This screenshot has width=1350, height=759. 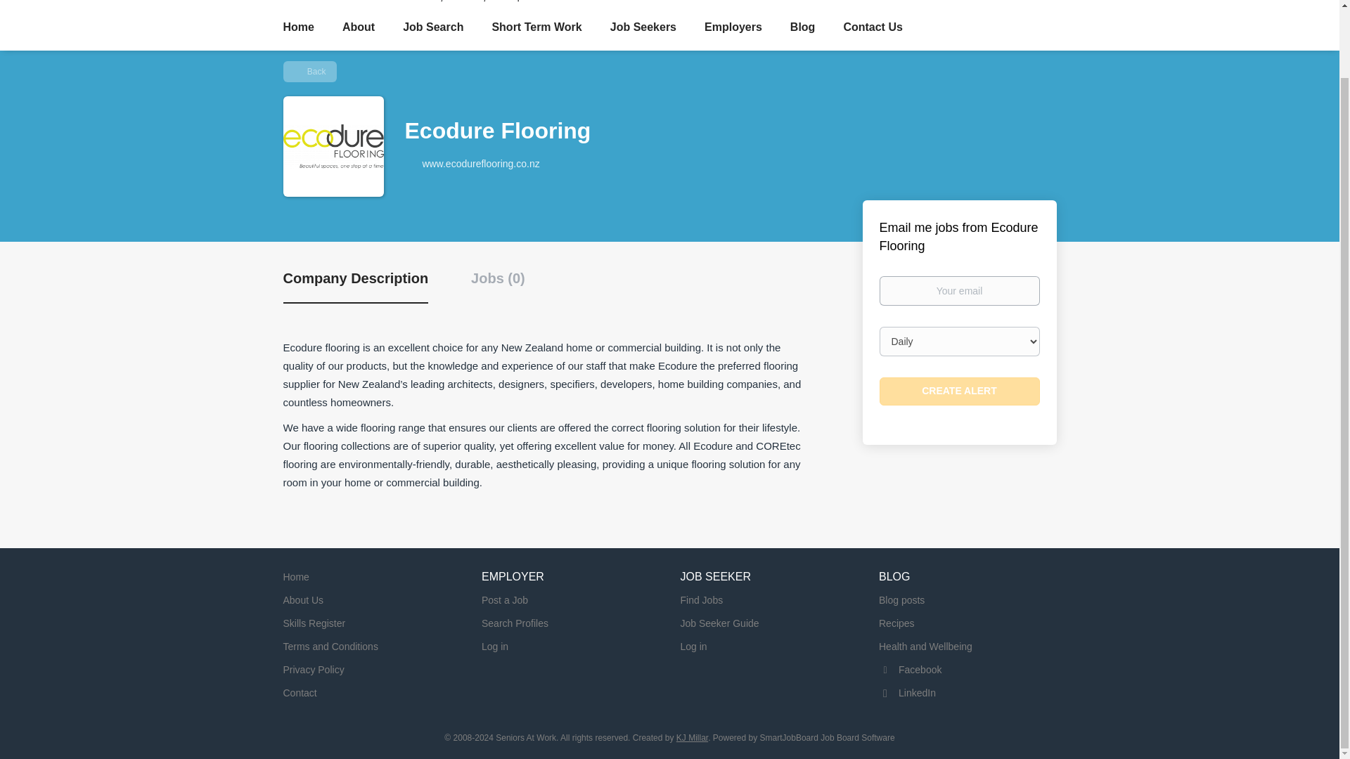 I want to click on Contact Us, so click(x=872, y=30).